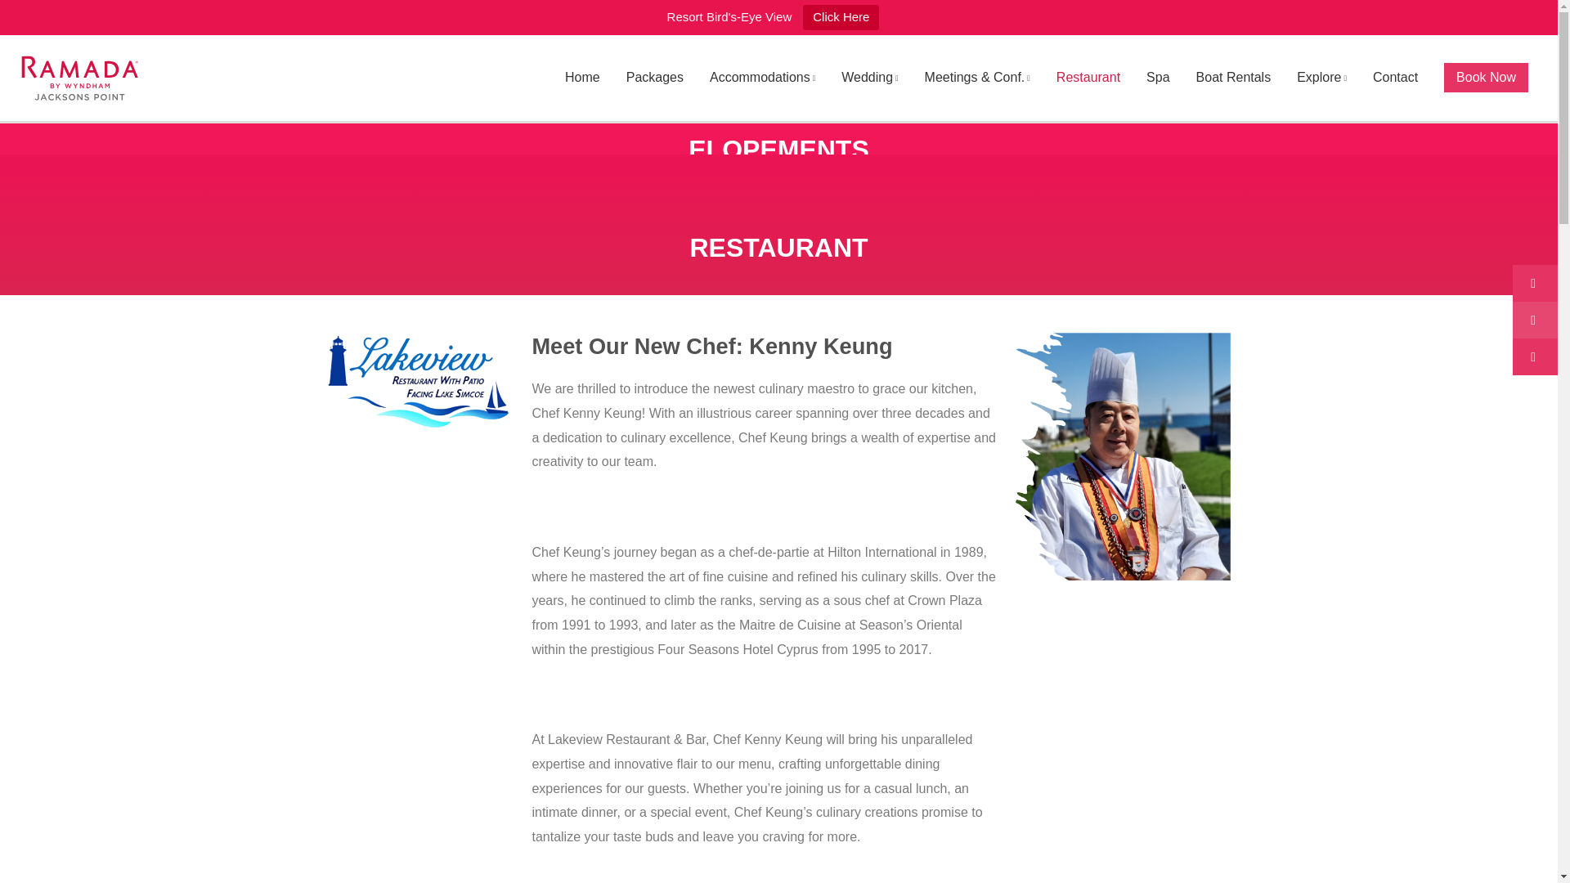  I want to click on Wedding, so click(869, 78).